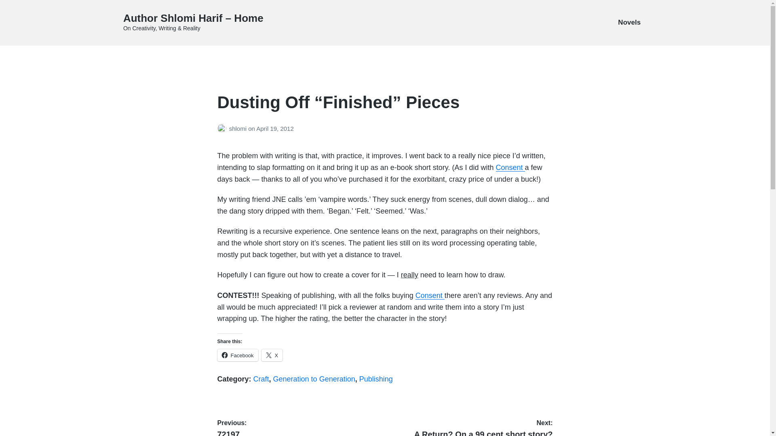 This screenshot has width=776, height=436. What do you see at coordinates (510, 168) in the screenshot?
I see `Posts by shlomi` at bounding box center [510, 168].